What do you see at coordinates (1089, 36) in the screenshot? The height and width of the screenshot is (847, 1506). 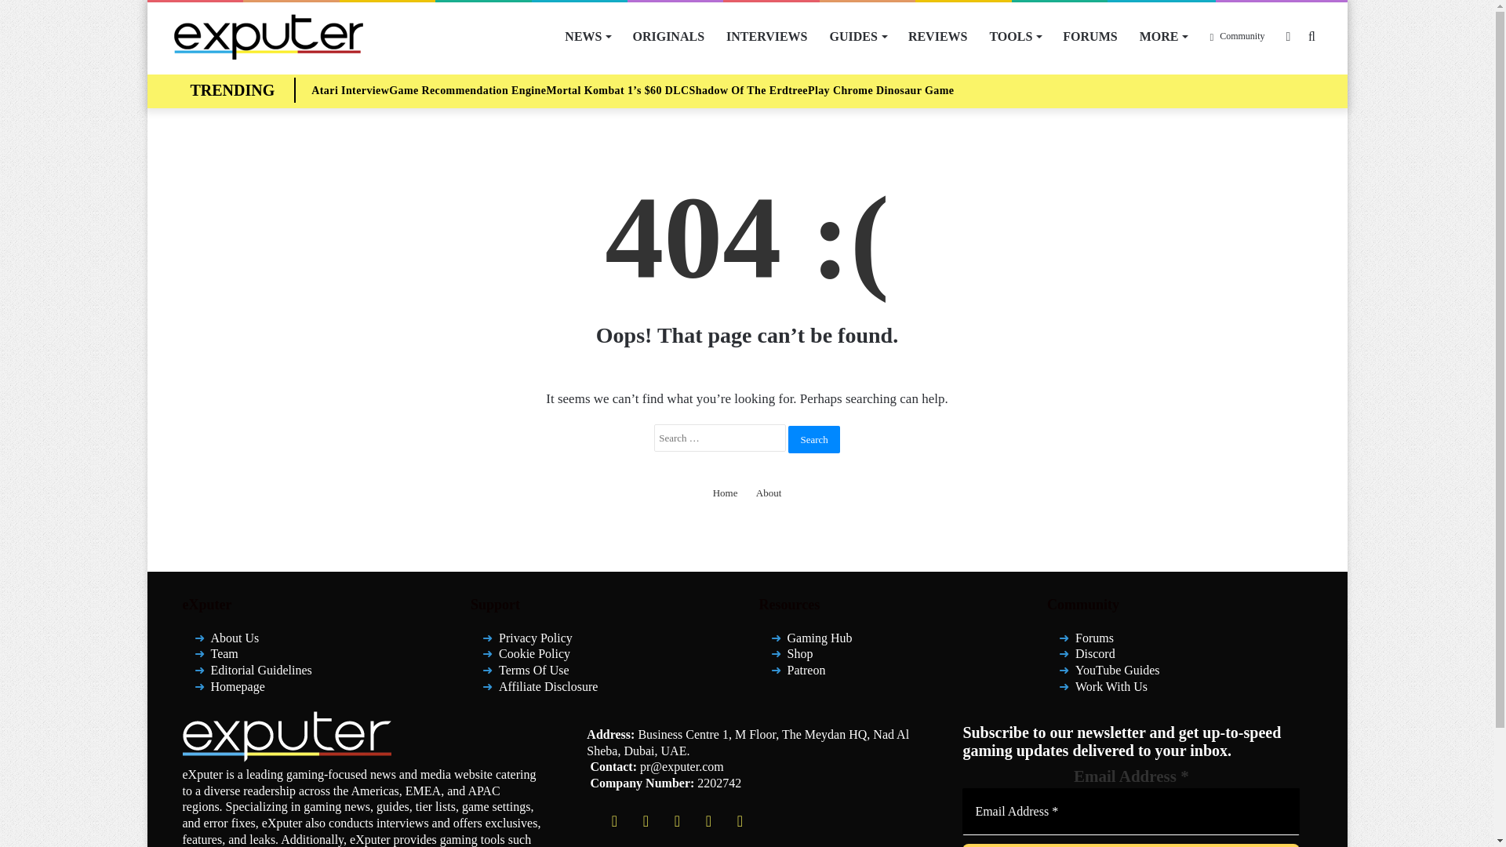 I see `FORUMS` at bounding box center [1089, 36].